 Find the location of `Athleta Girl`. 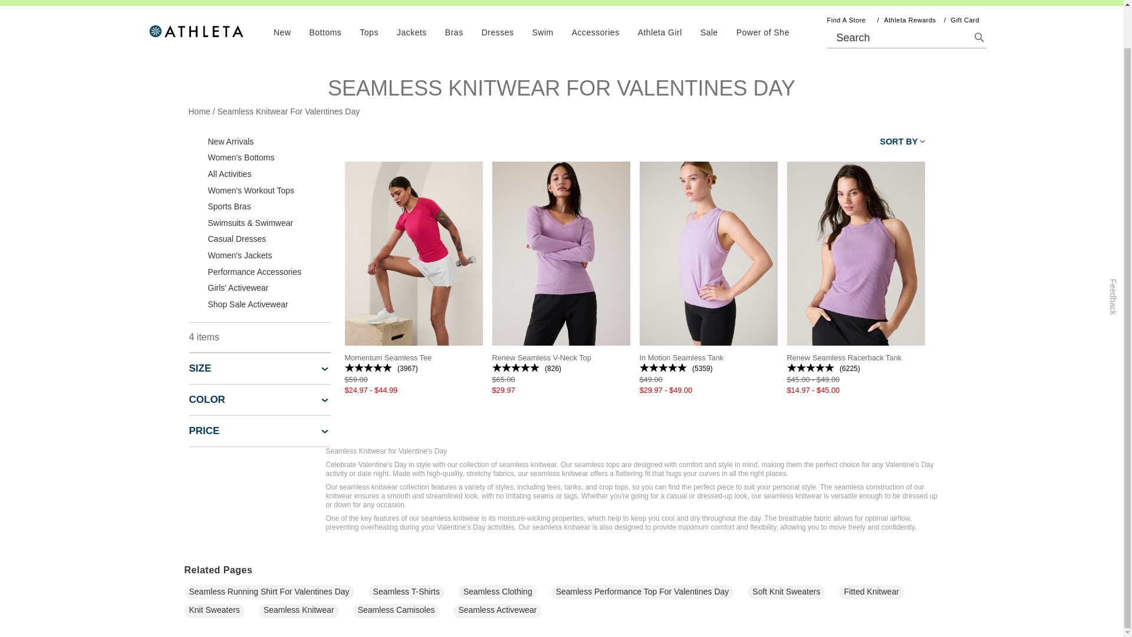

Athleta Girl is located at coordinates (660, 32).